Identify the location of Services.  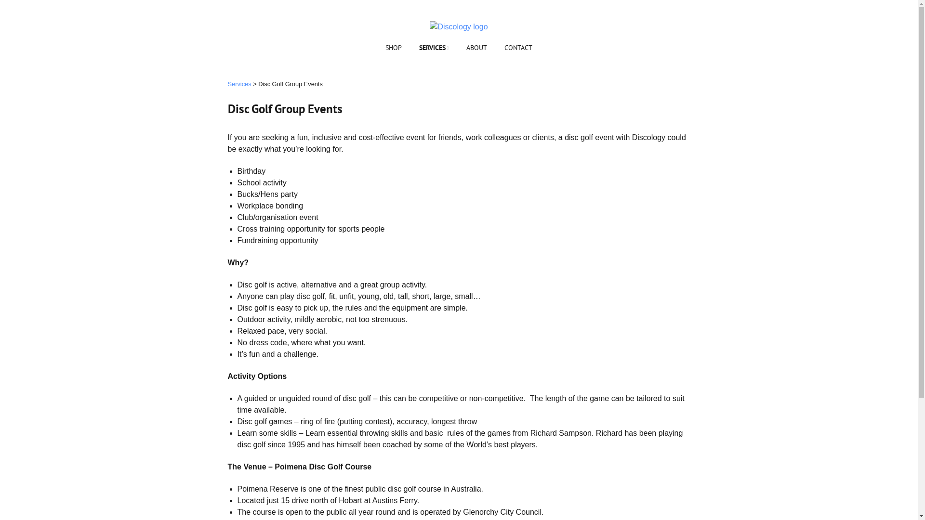
(239, 84).